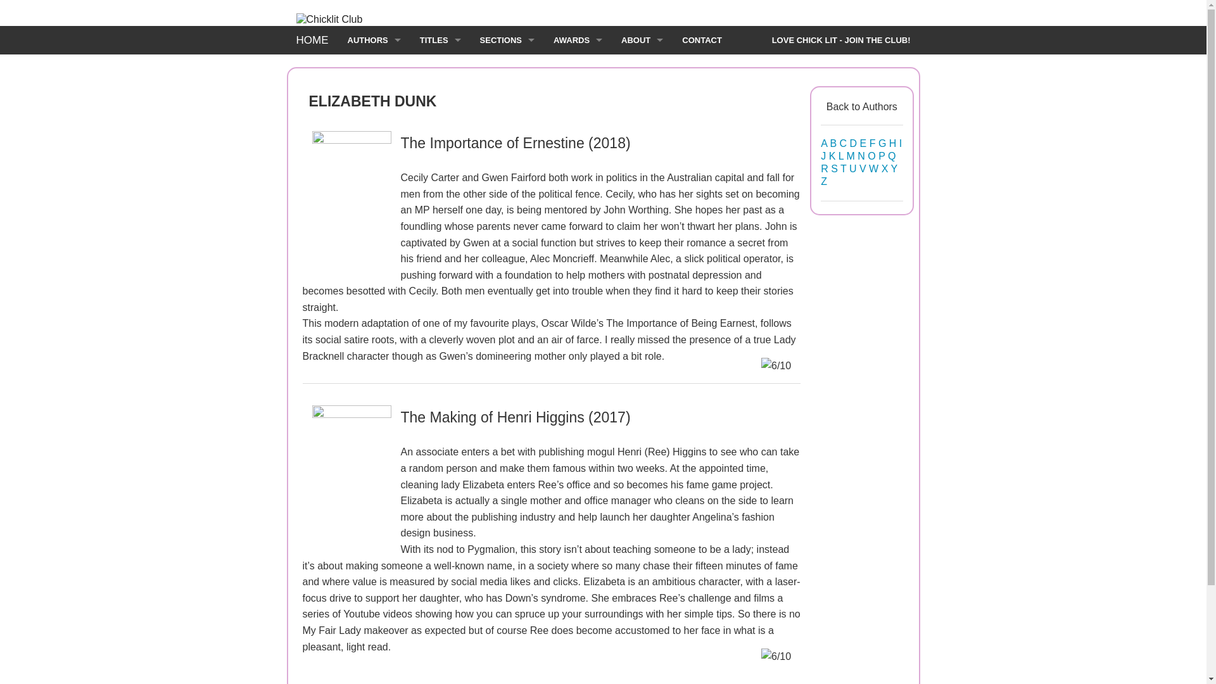 The width and height of the screenshot is (1216, 684). I want to click on AUTHORS, so click(374, 41).